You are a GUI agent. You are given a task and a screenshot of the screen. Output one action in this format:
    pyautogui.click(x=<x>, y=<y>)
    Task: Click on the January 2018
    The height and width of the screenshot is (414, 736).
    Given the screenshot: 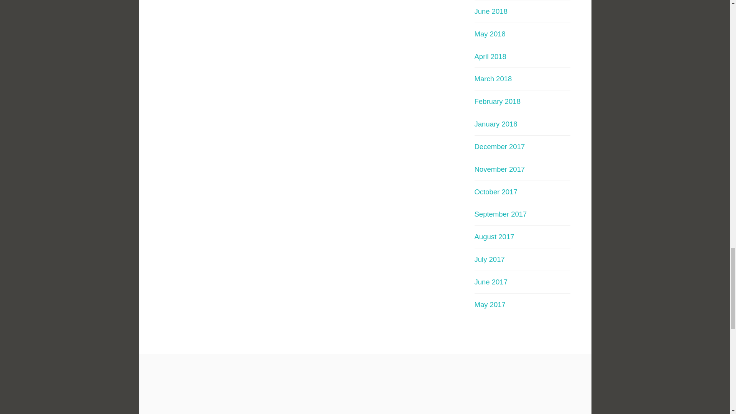 What is the action you would take?
    pyautogui.click(x=496, y=124)
    